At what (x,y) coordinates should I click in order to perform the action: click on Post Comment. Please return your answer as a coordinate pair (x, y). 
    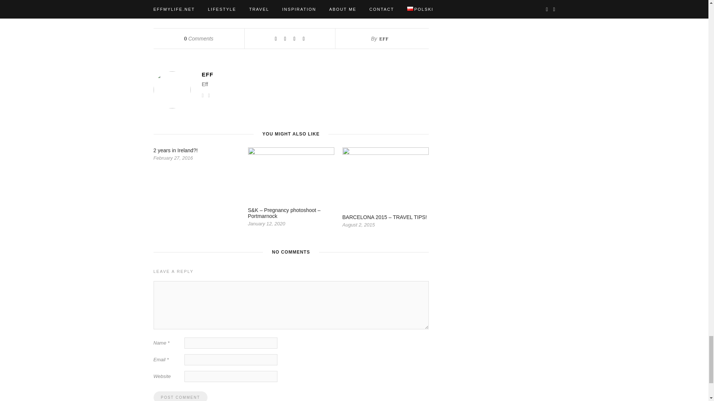
    Looking at the image, I should click on (180, 396).